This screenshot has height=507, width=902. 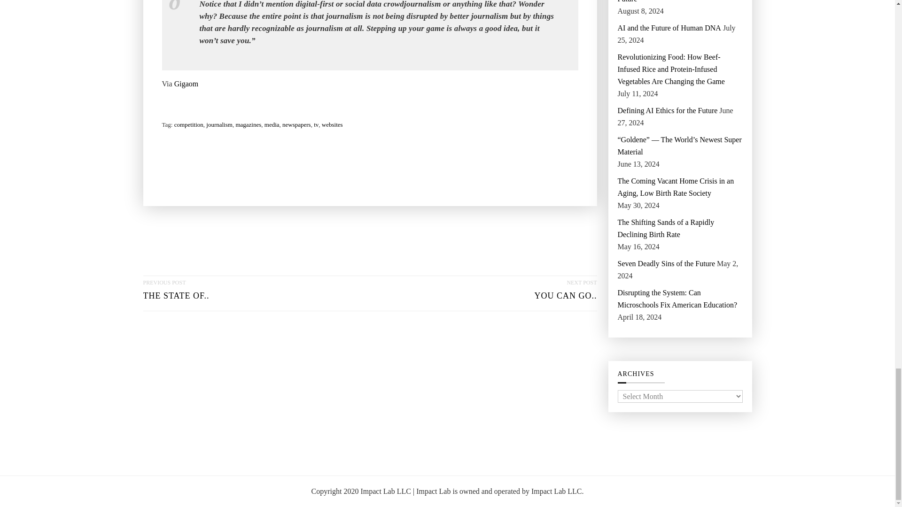 I want to click on websites, so click(x=332, y=124).